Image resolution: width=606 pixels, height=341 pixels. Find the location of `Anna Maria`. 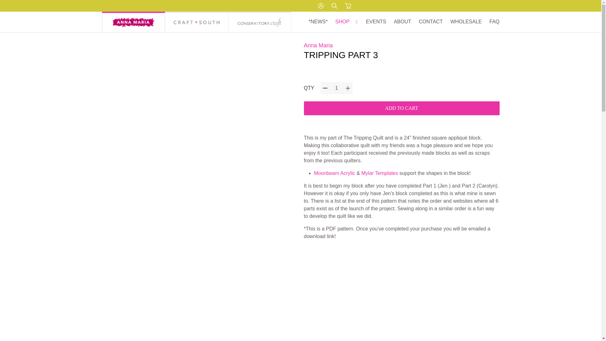

Anna Maria is located at coordinates (133, 21).